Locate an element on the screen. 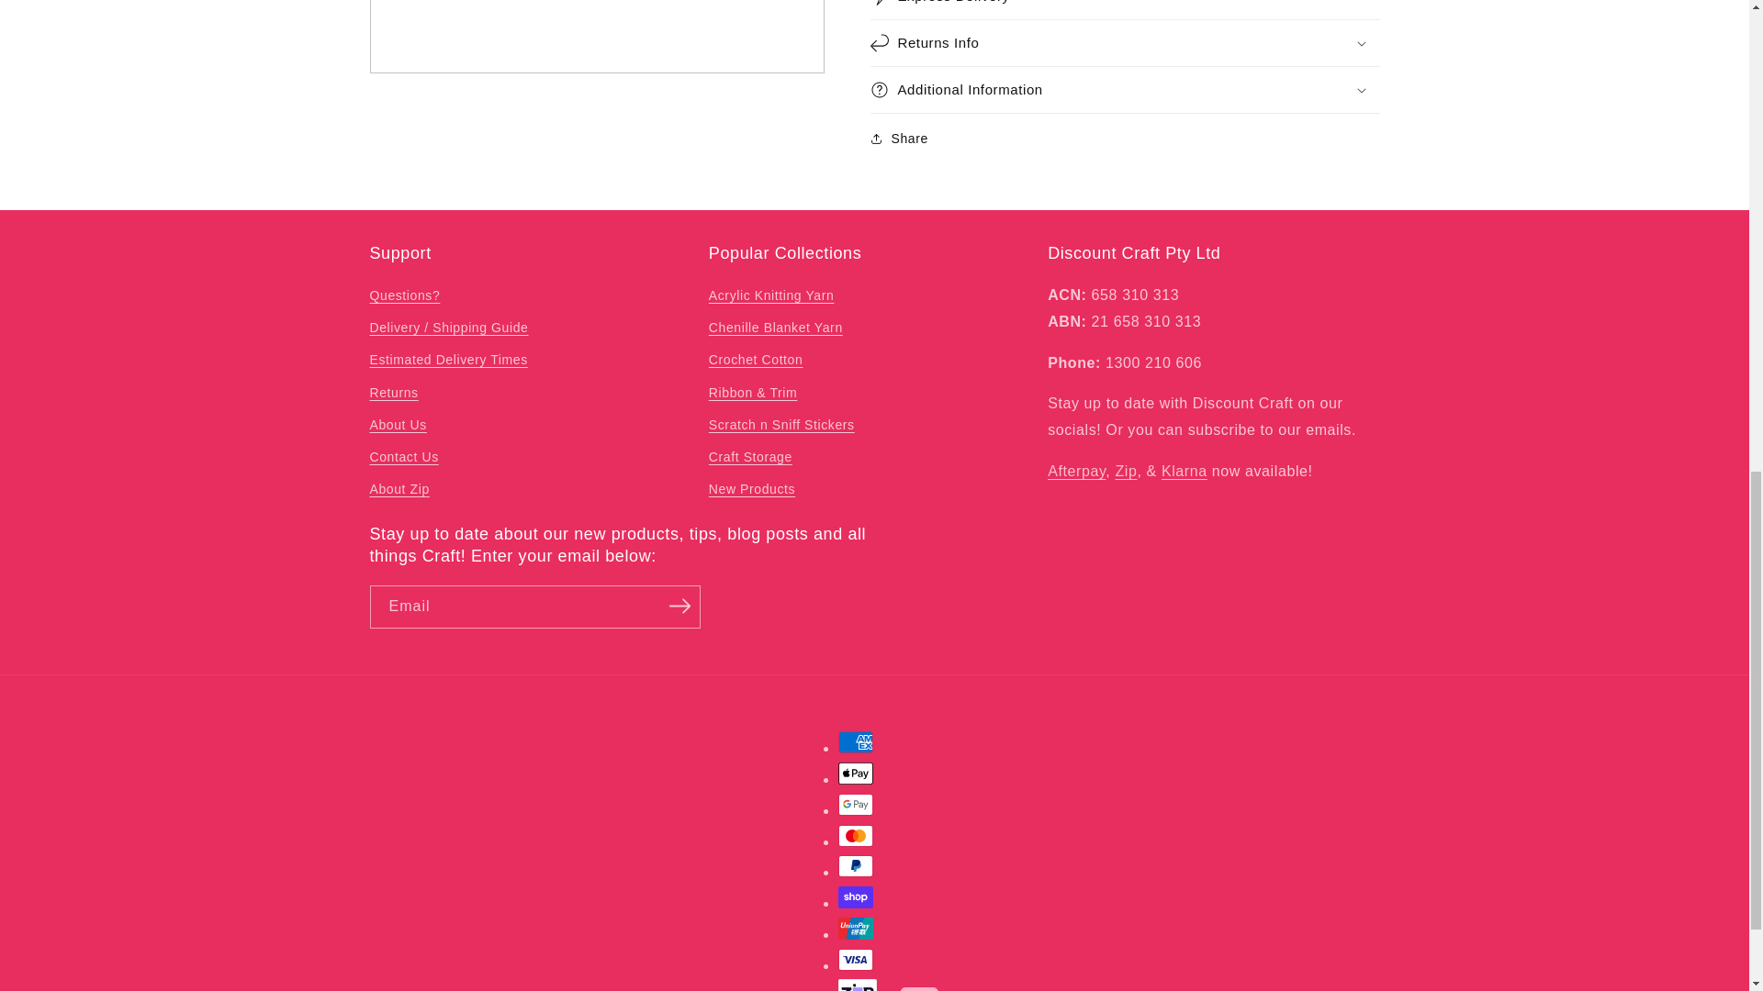  Afterpay is located at coordinates (1076, 471).